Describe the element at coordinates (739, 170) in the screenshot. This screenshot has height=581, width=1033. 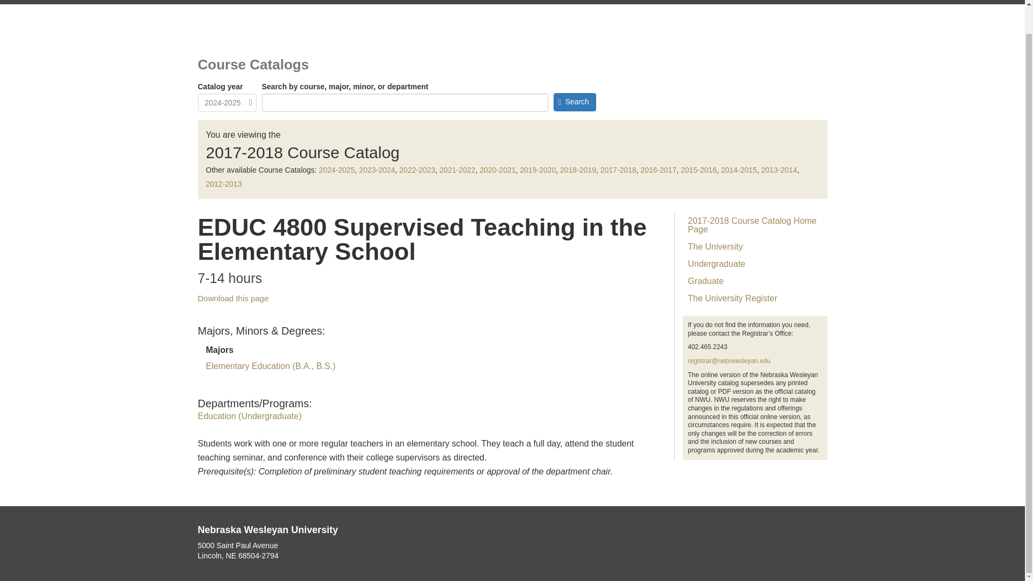
I see `2014-2015` at that location.